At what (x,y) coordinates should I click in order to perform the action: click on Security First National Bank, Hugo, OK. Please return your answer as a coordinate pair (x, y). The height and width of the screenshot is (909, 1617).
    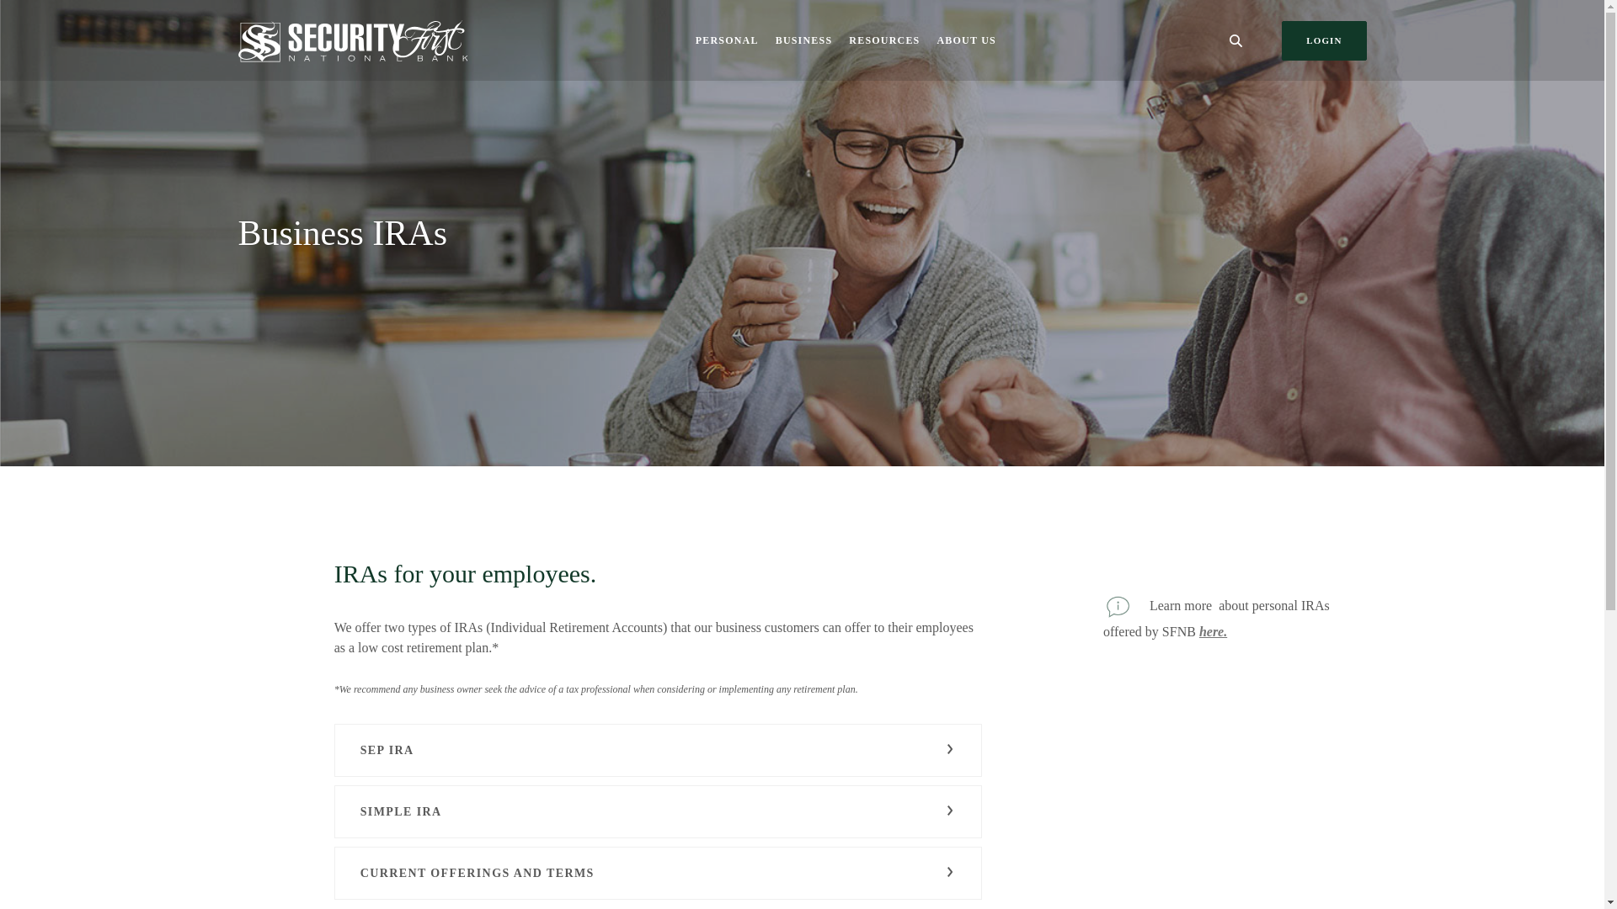
    Looking at the image, I should click on (352, 40).